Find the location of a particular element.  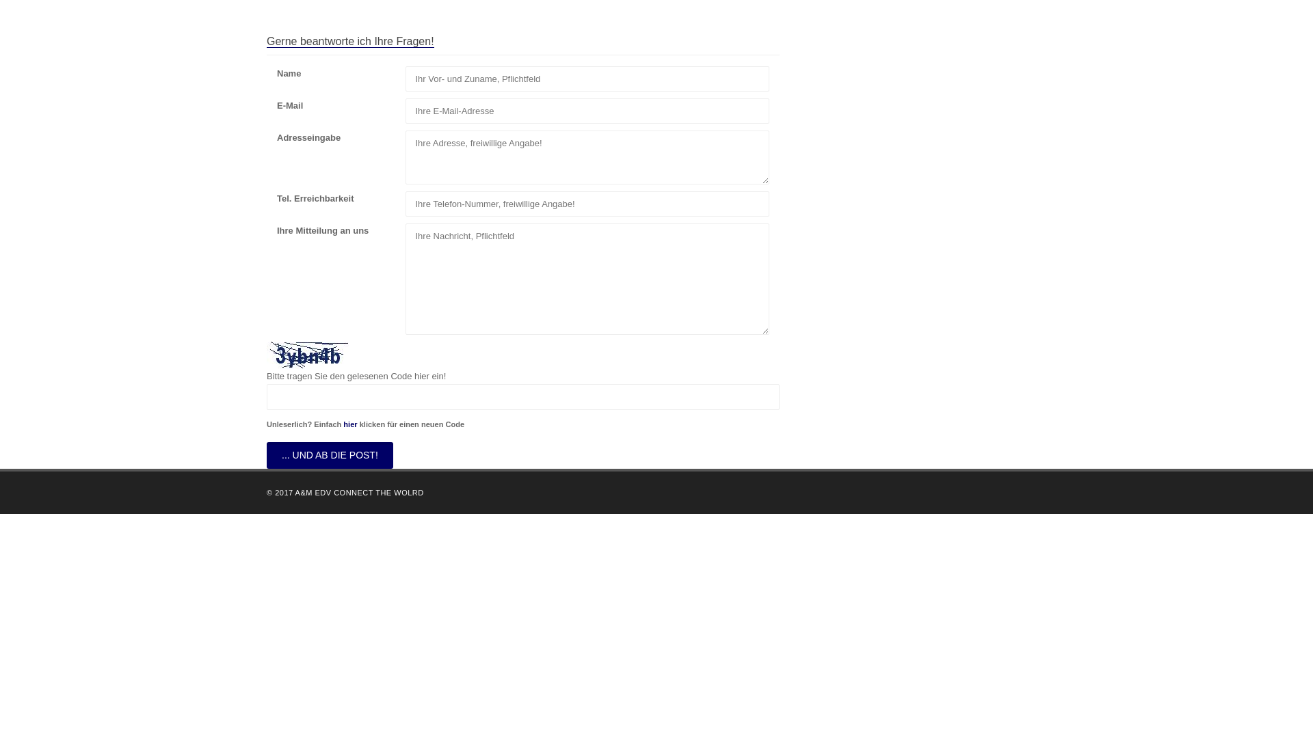

hier is located at coordinates (350, 424).